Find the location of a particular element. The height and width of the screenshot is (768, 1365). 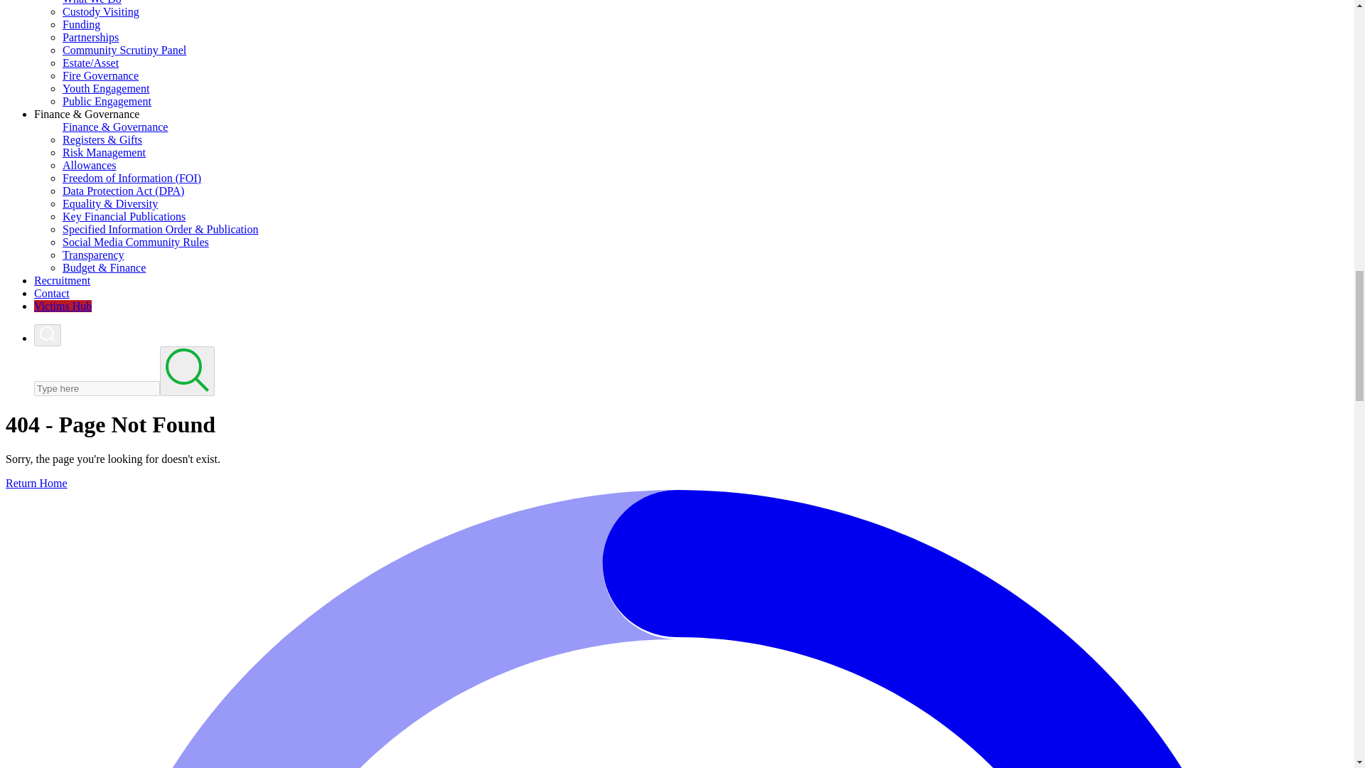

Victims Hub is located at coordinates (63, 306).